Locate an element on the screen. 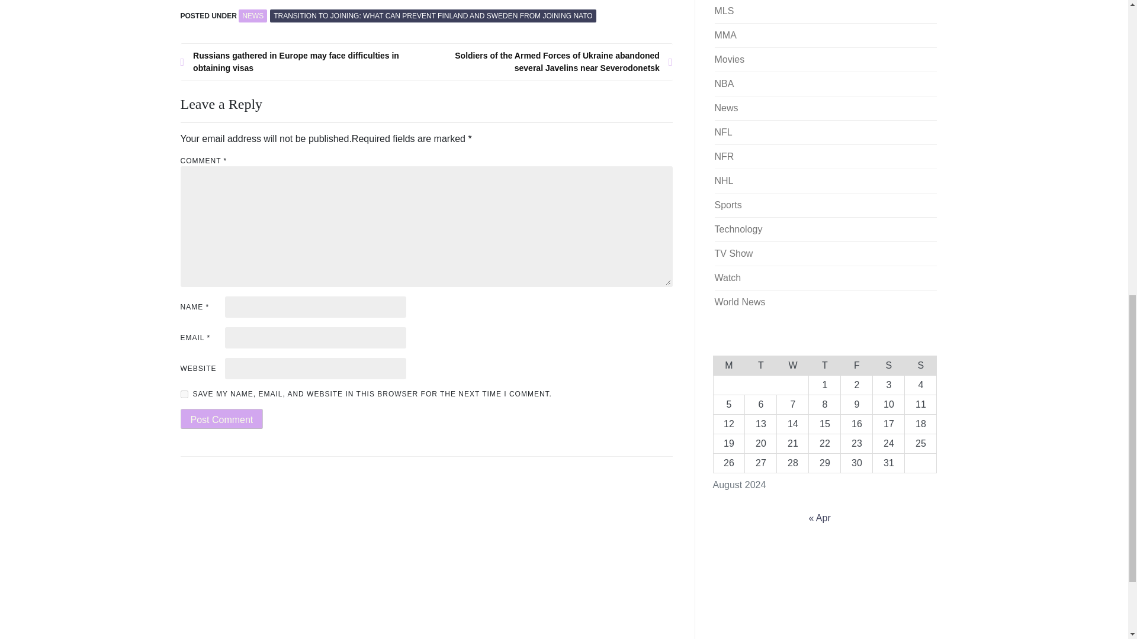 This screenshot has width=1137, height=639. Wednesday is located at coordinates (792, 364).